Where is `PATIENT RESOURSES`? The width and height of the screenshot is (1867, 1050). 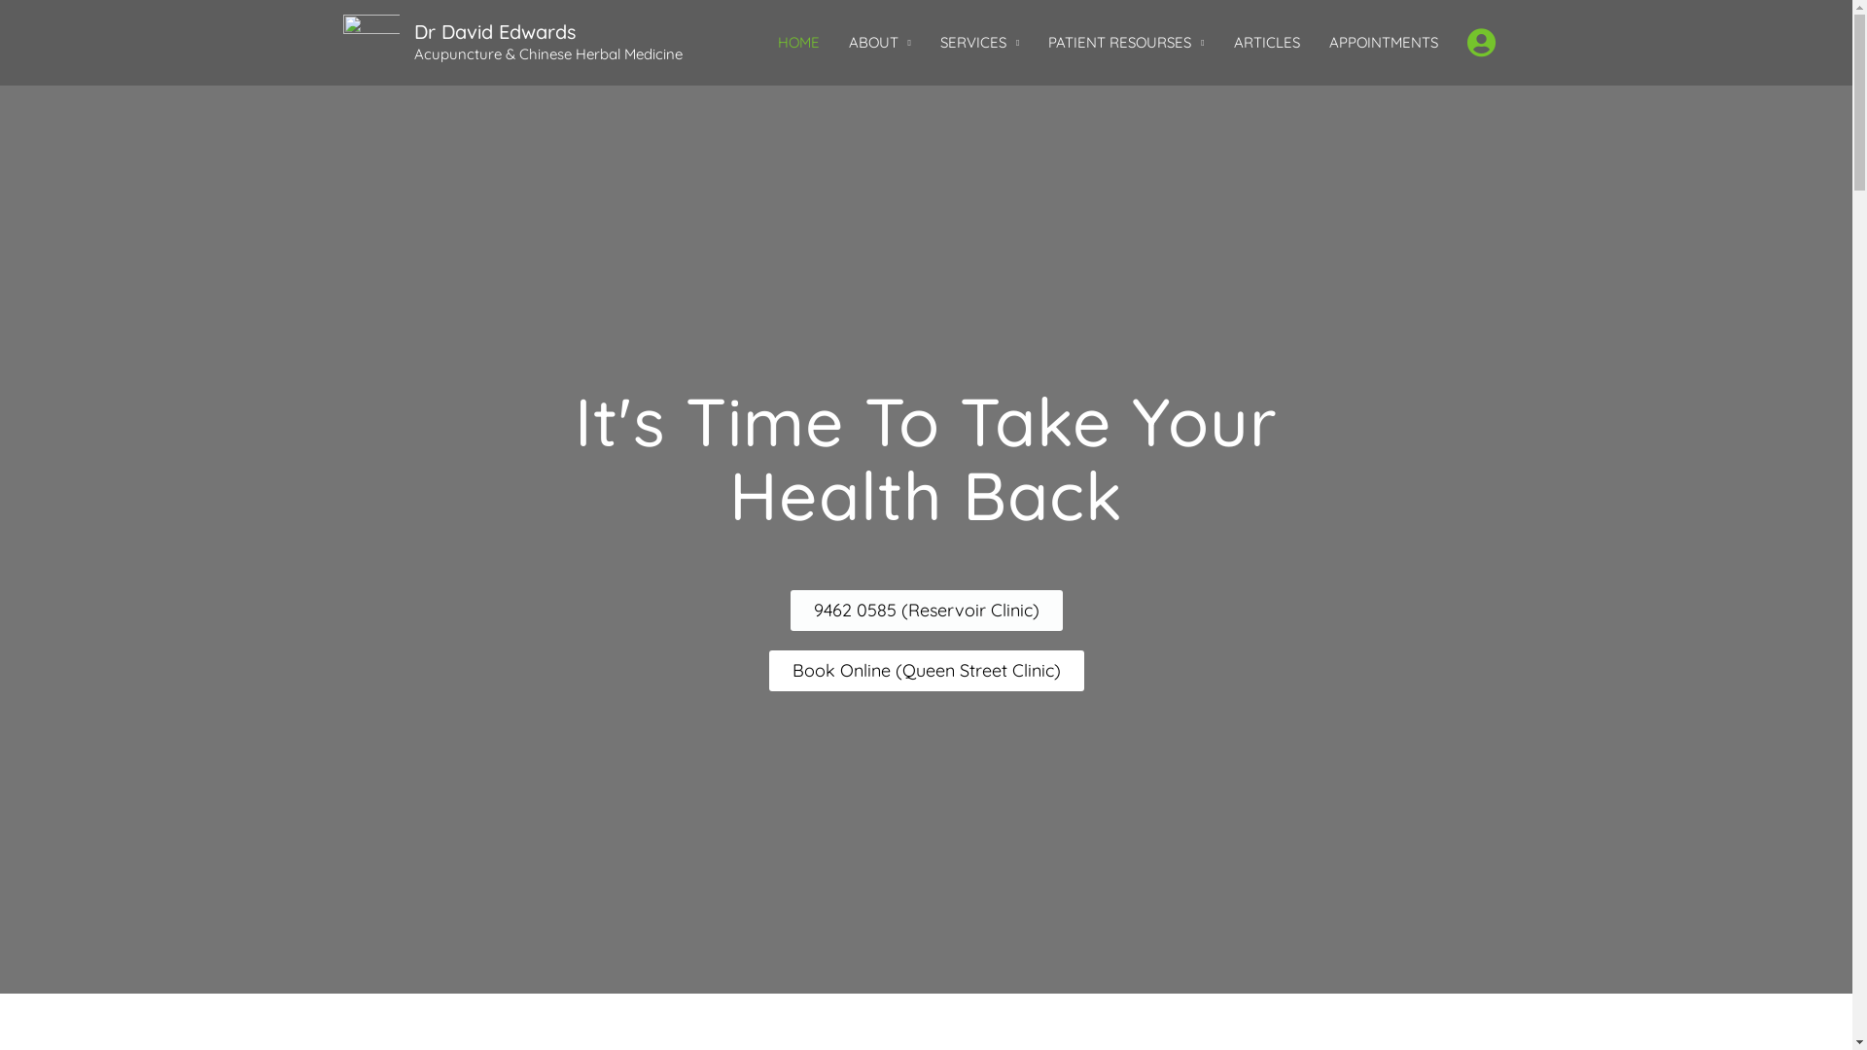 PATIENT RESOURSES is located at coordinates (1126, 43).